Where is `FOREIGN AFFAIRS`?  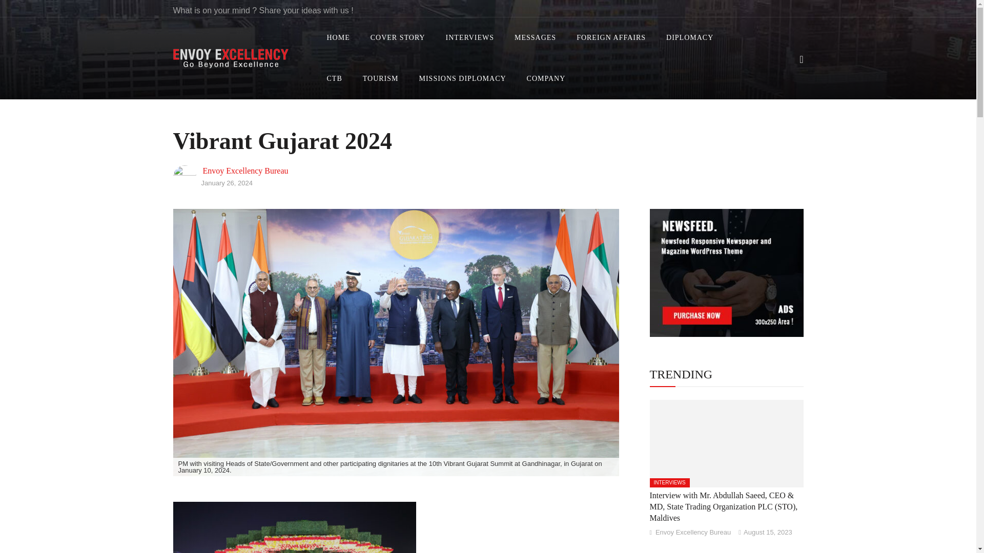
FOREIGN AFFAIRS is located at coordinates (611, 38).